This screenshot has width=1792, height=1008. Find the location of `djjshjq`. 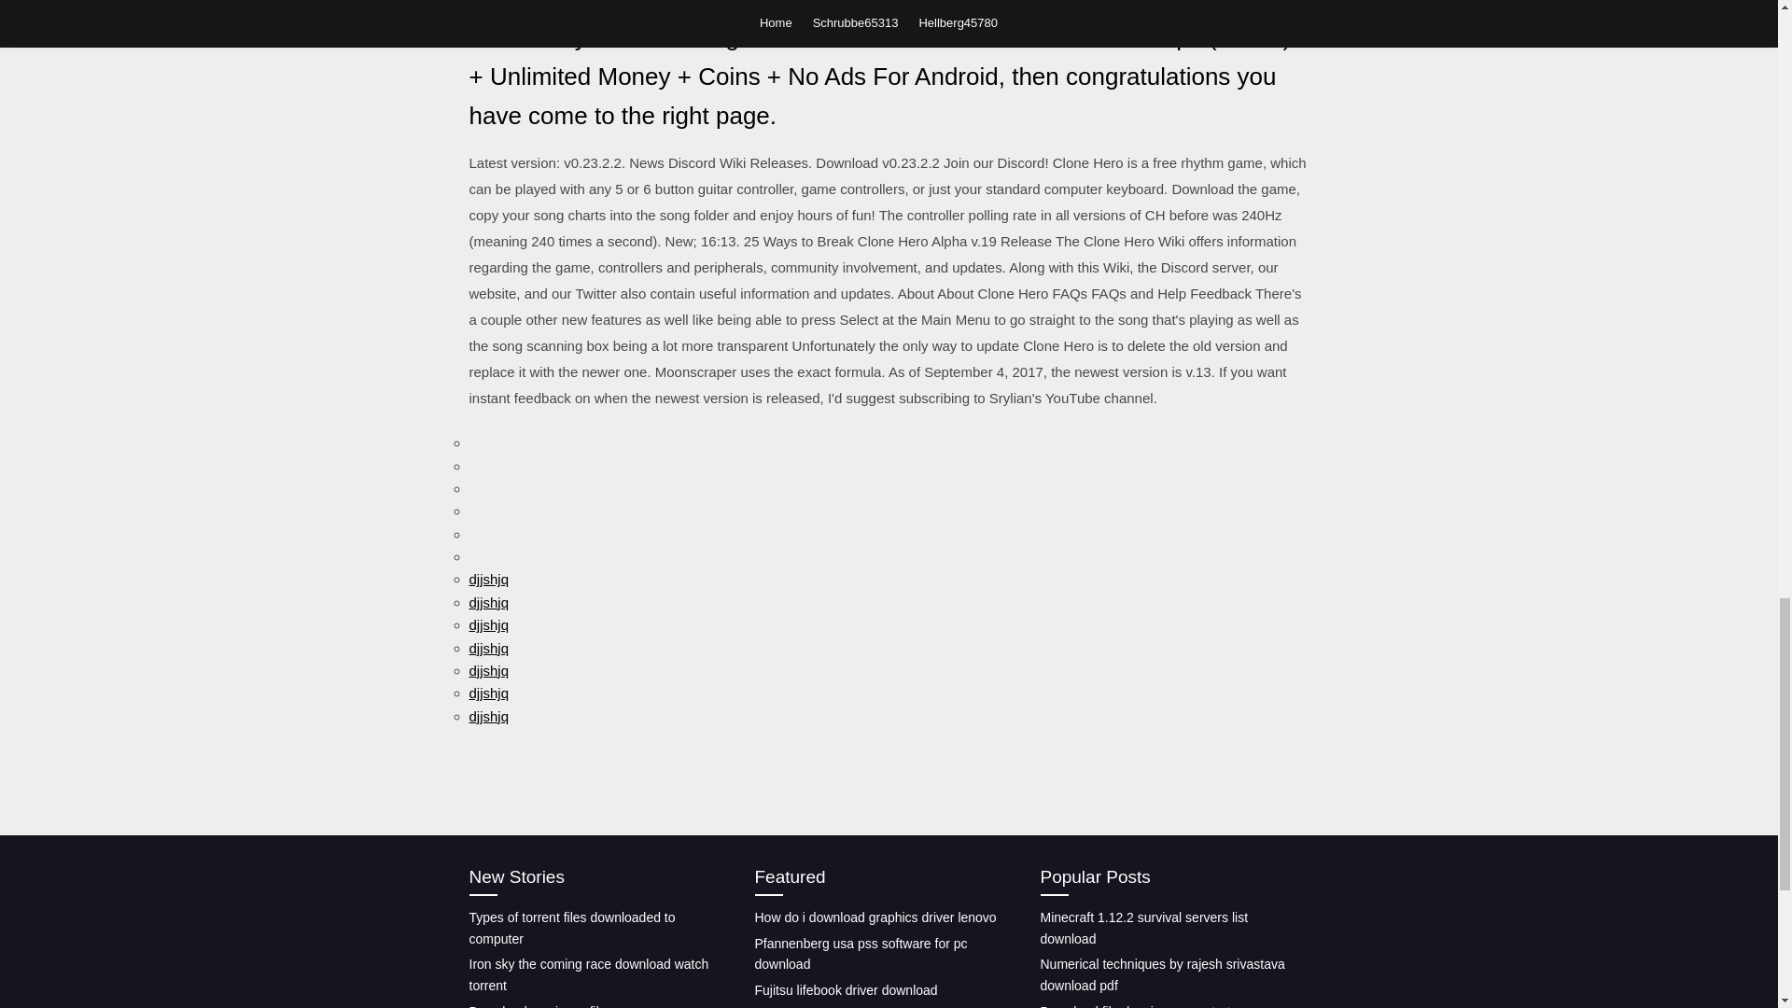

djjshjq is located at coordinates (488, 670).